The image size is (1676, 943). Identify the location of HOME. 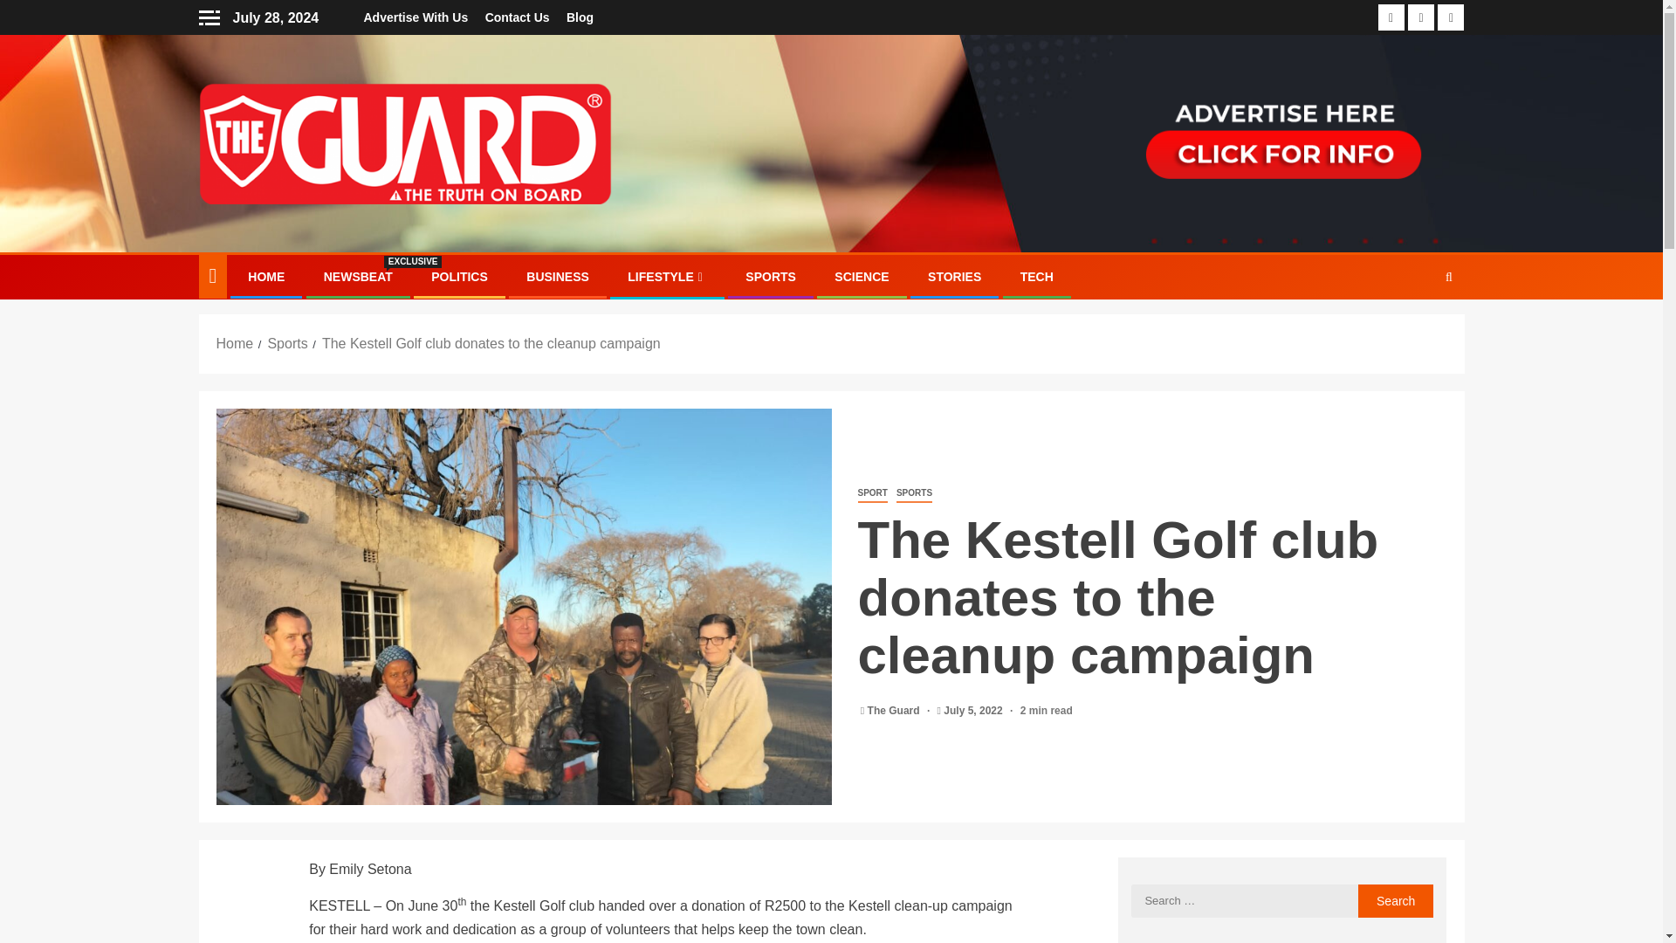
(1396, 901).